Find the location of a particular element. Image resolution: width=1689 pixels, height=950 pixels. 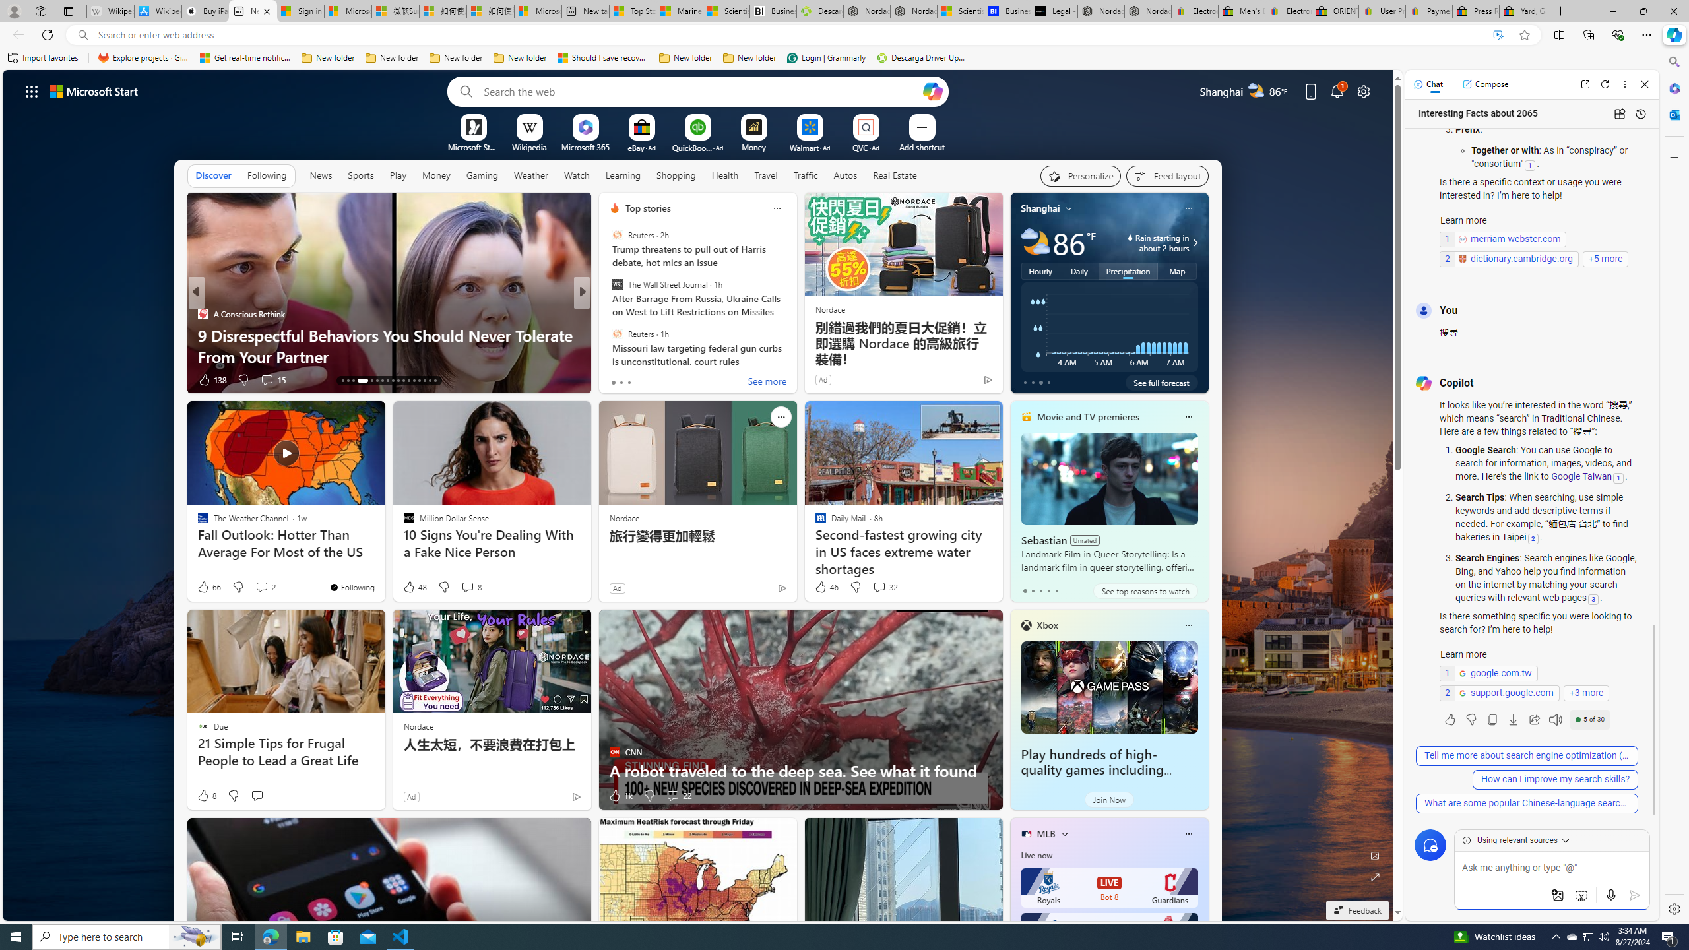

IT Concept is located at coordinates (621, 334).